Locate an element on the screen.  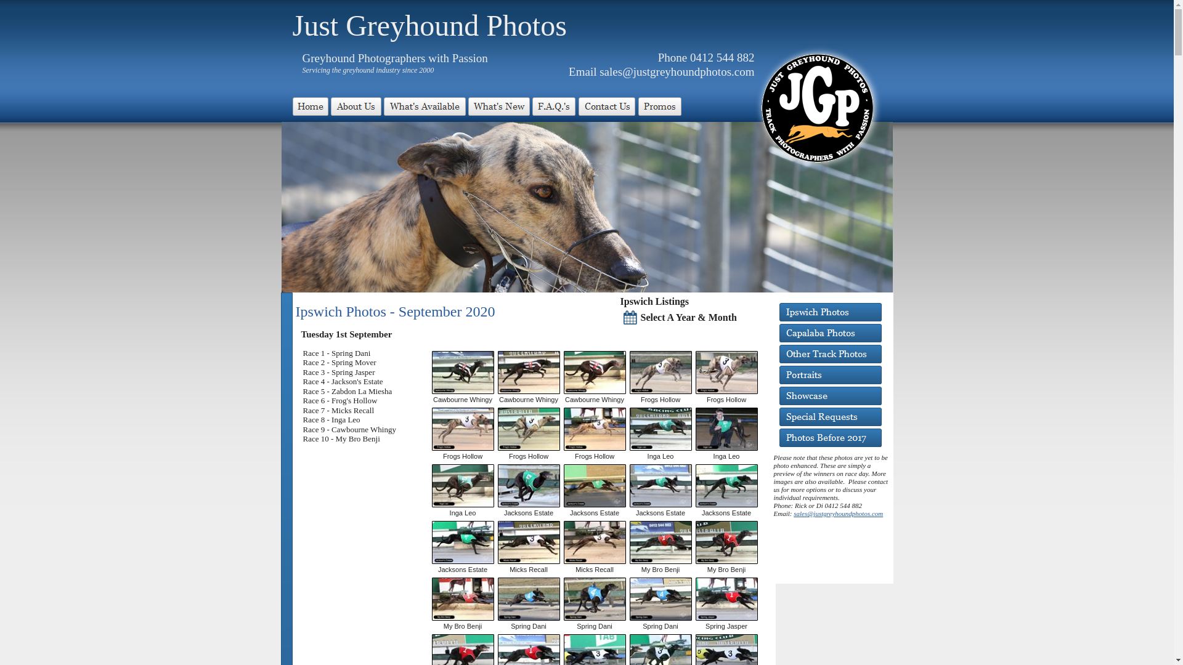
What's Available is located at coordinates (424, 107).